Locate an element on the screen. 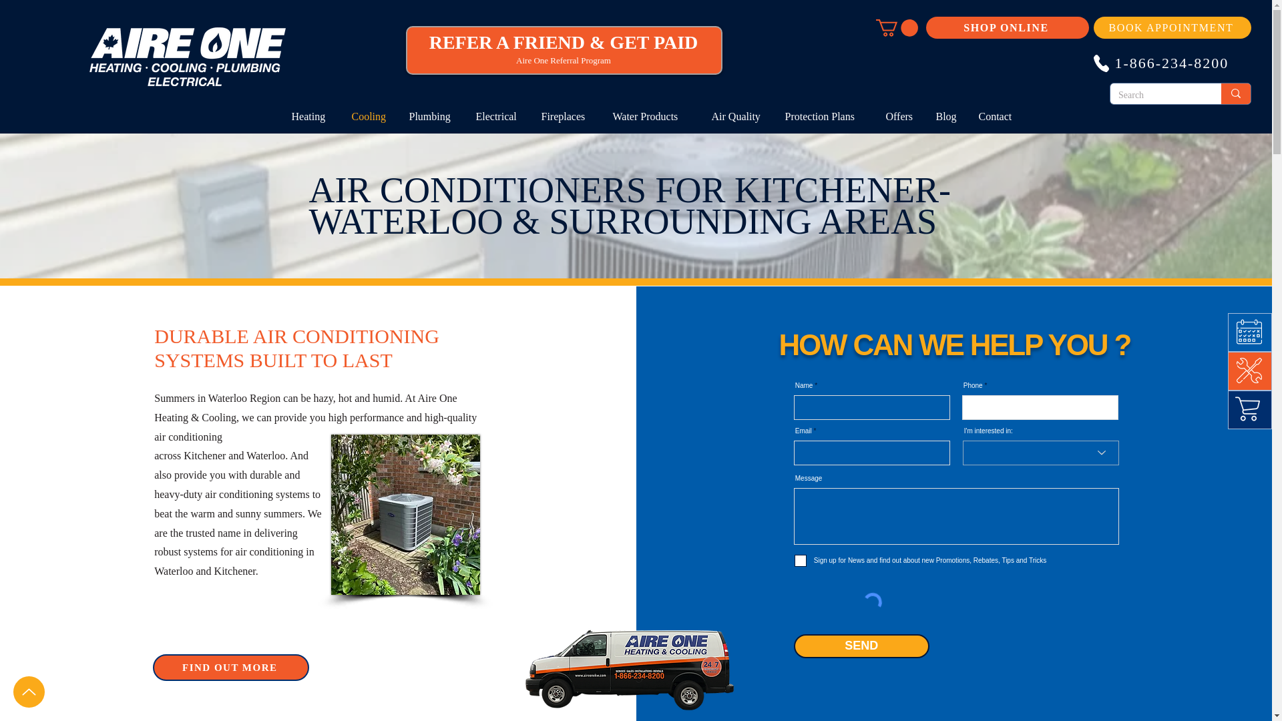 Image resolution: width=1282 pixels, height=721 pixels. Cooling is located at coordinates (370, 116).